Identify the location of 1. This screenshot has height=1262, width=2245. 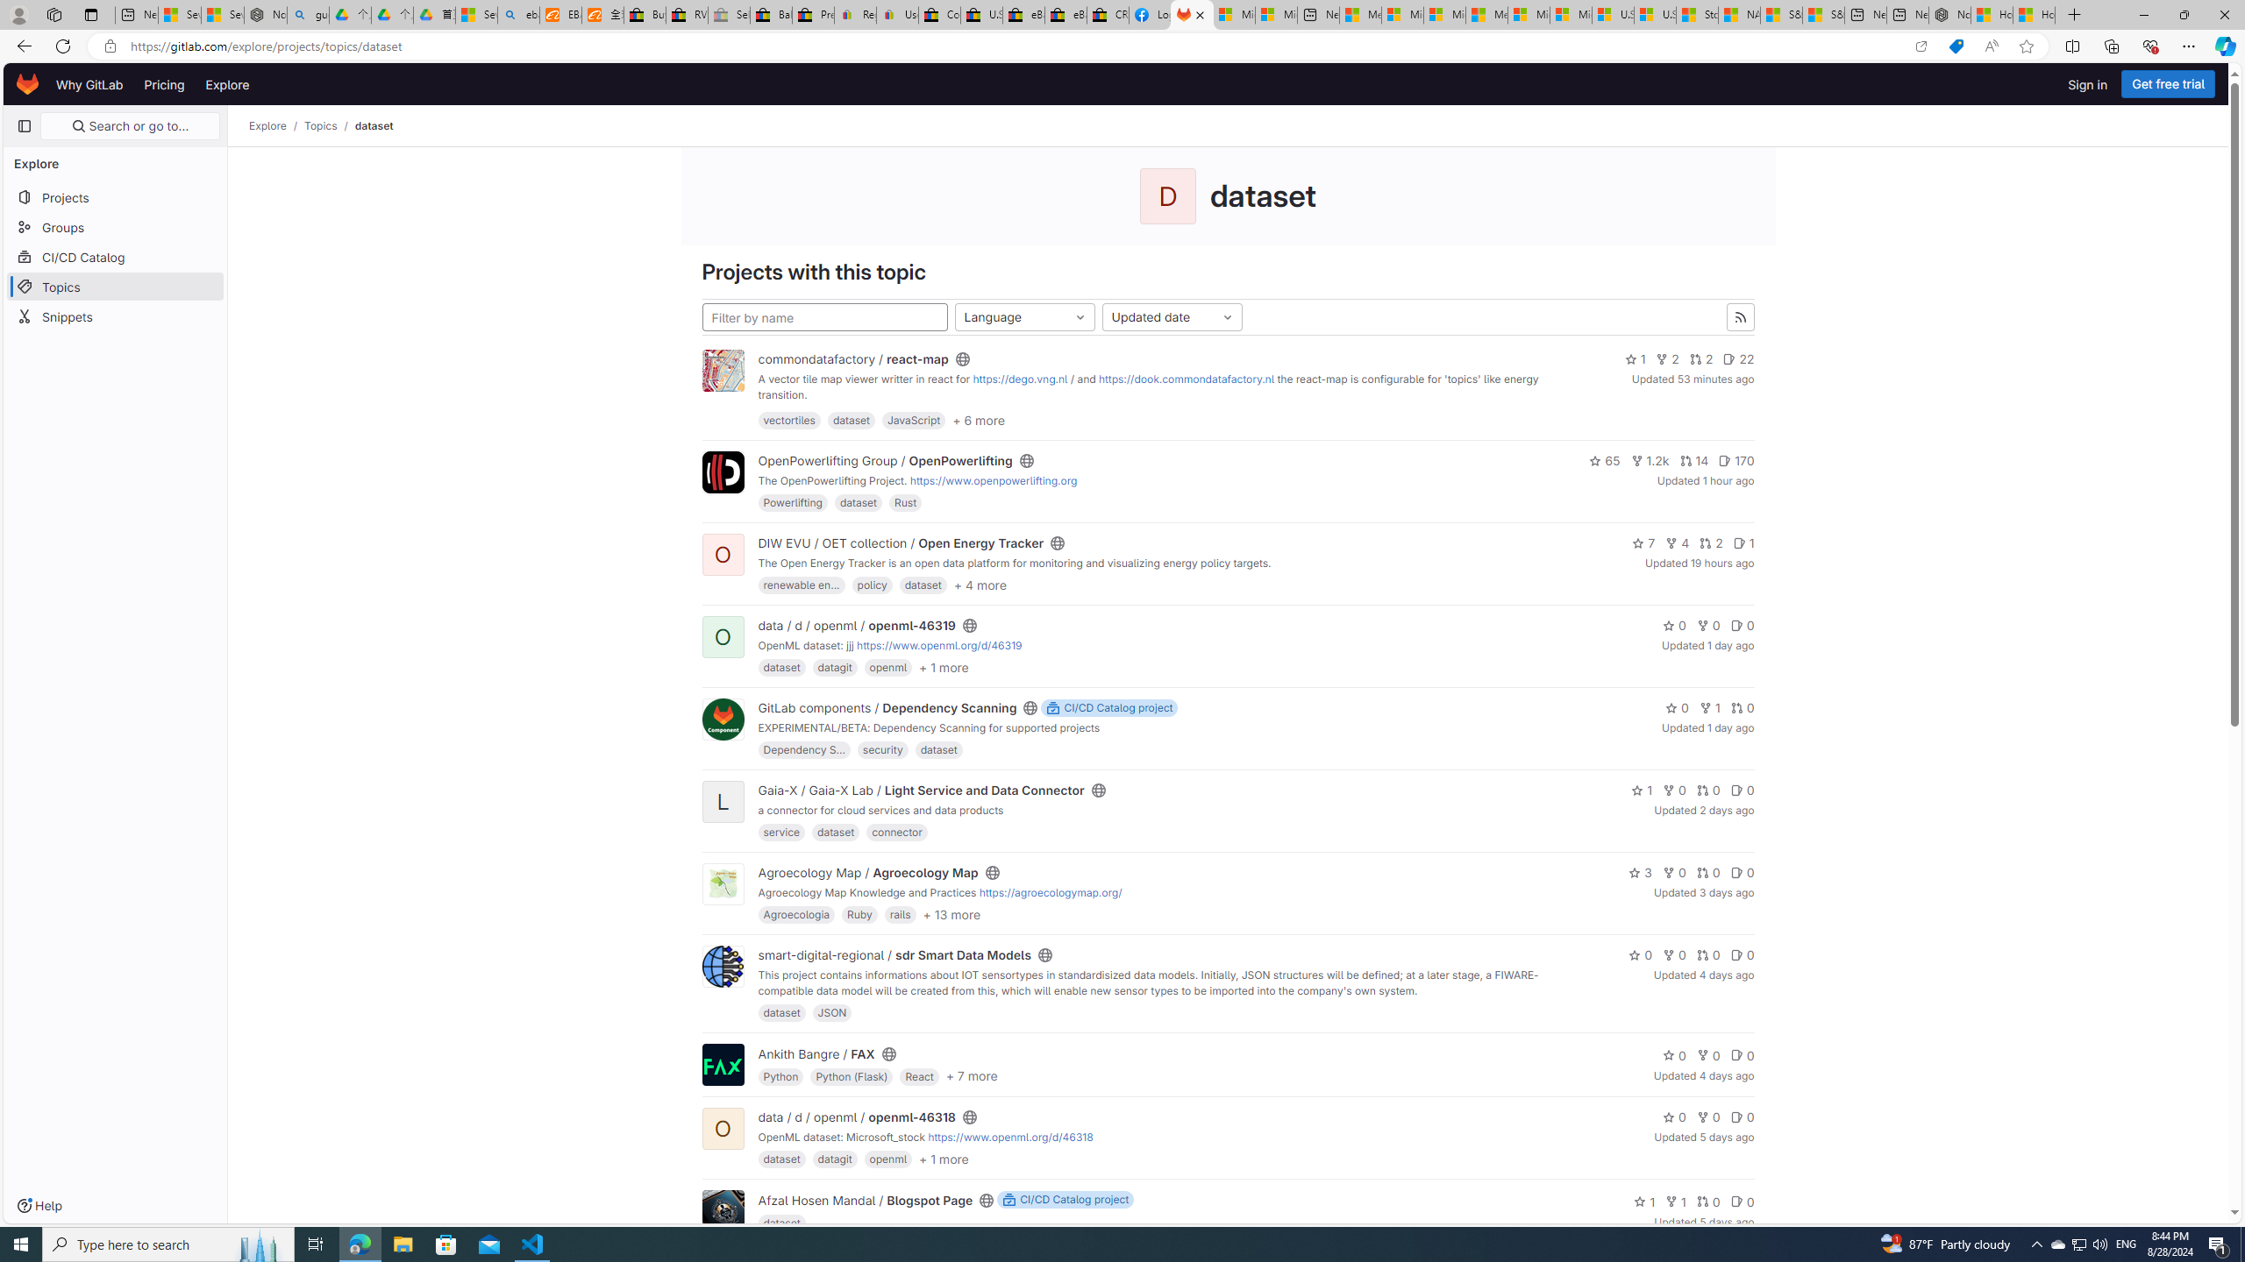
(1675, 1201).